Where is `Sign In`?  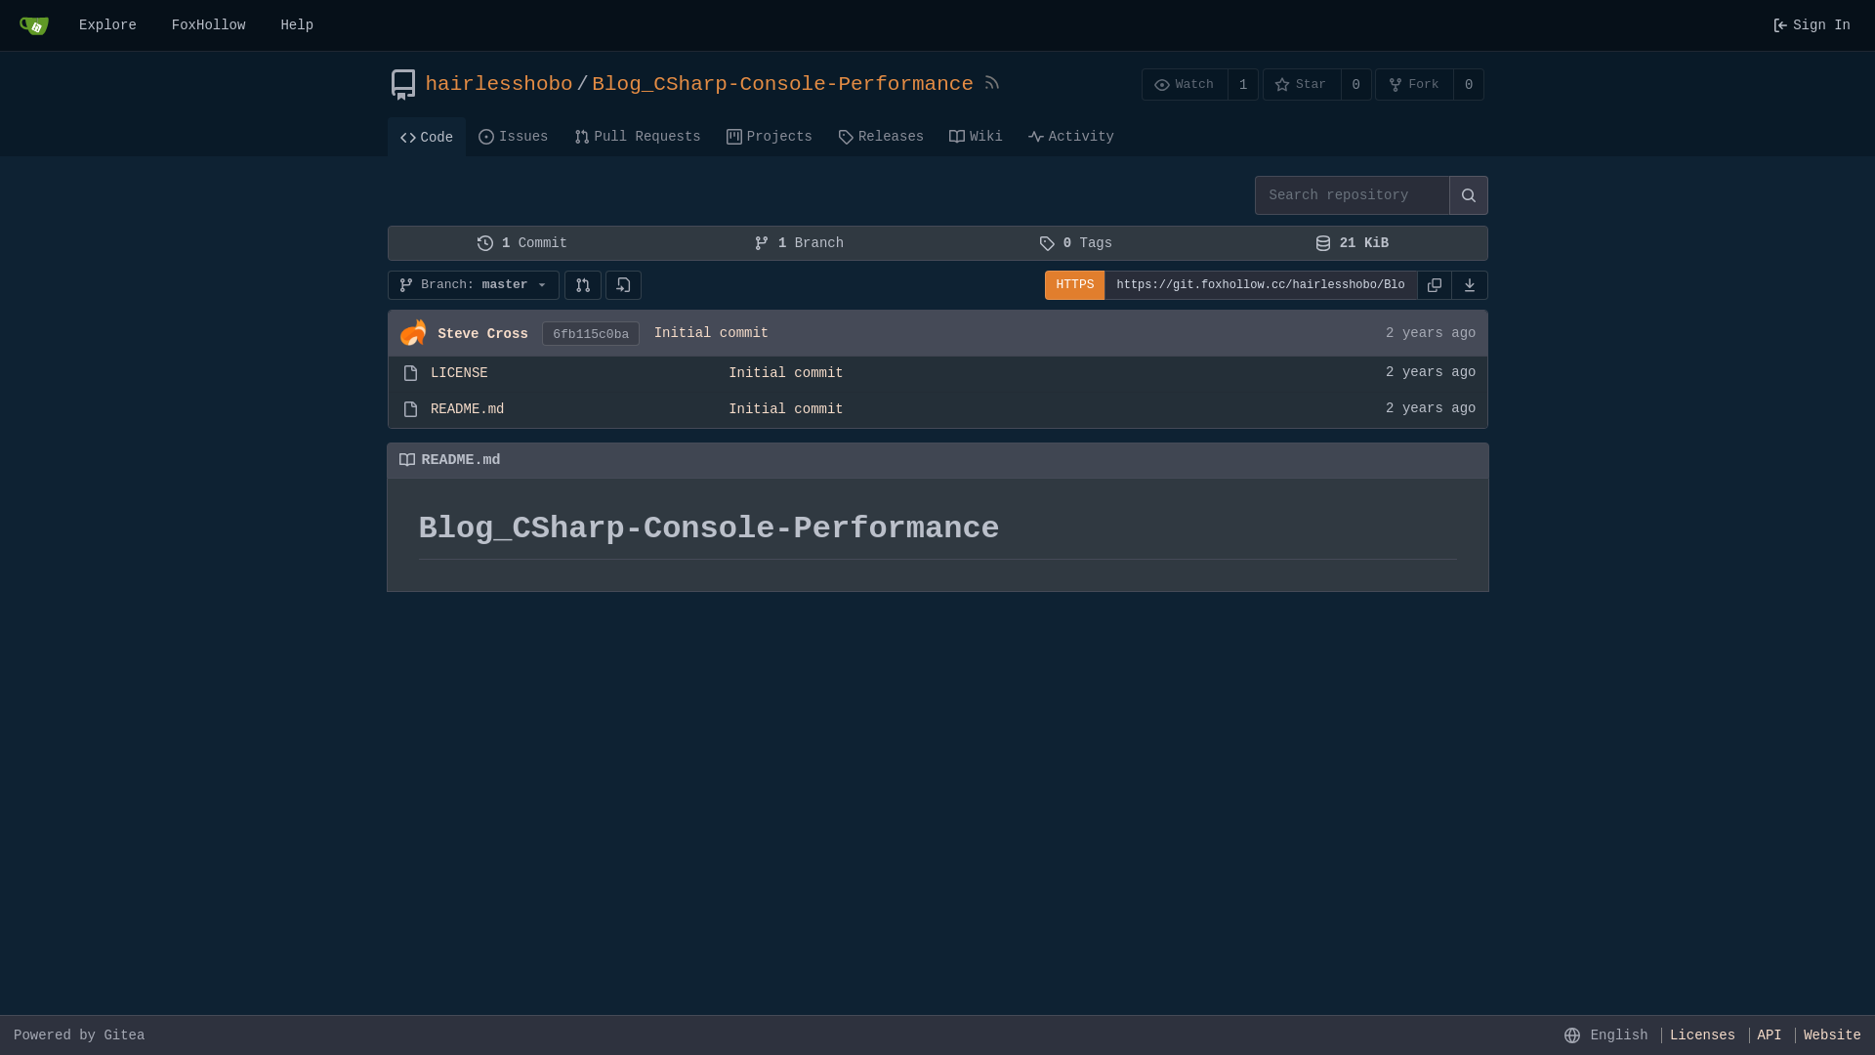 Sign In is located at coordinates (1812, 25).